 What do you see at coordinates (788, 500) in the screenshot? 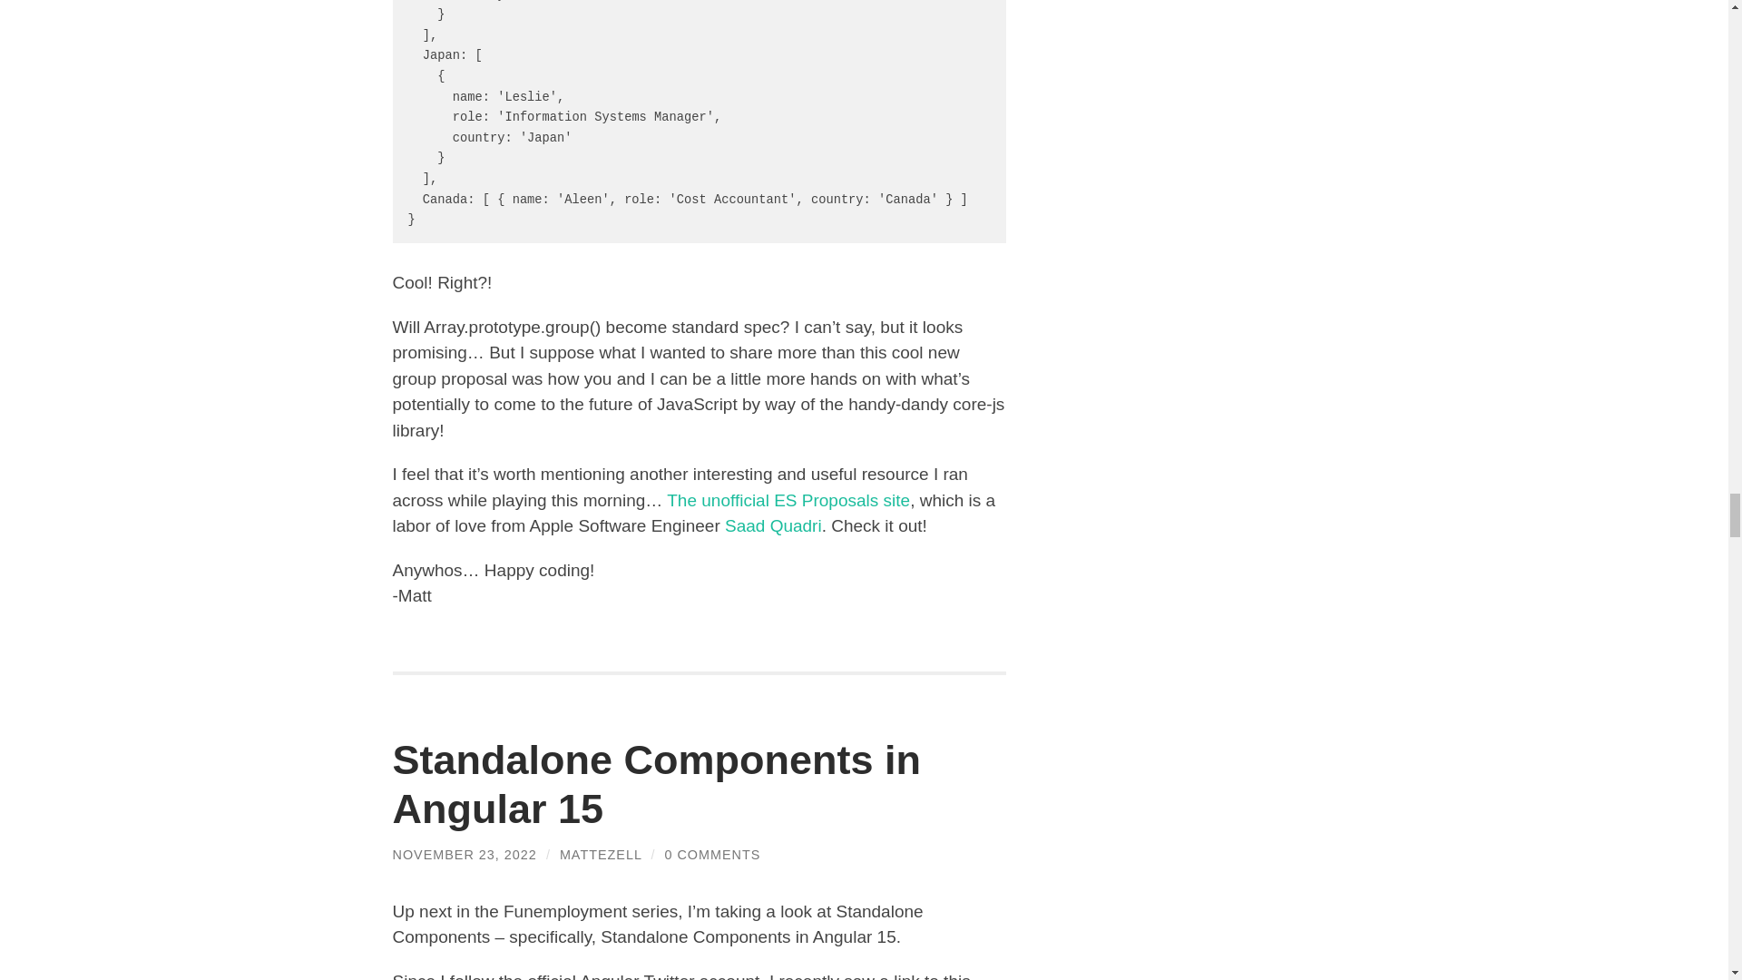
I see `The unofficial ES Proposals site` at bounding box center [788, 500].